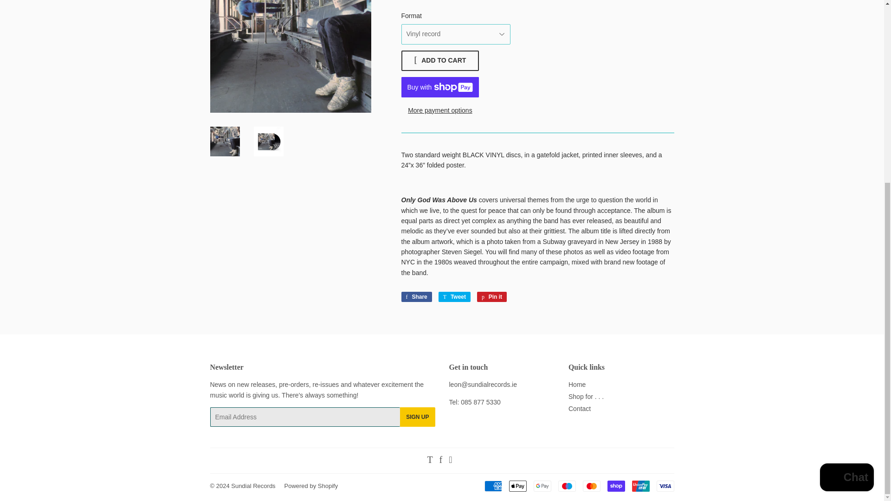 Image resolution: width=891 pixels, height=501 pixels. What do you see at coordinates (640, 486) in the screenshot?
I see `Union Pay` at bounding box center [640, 486].